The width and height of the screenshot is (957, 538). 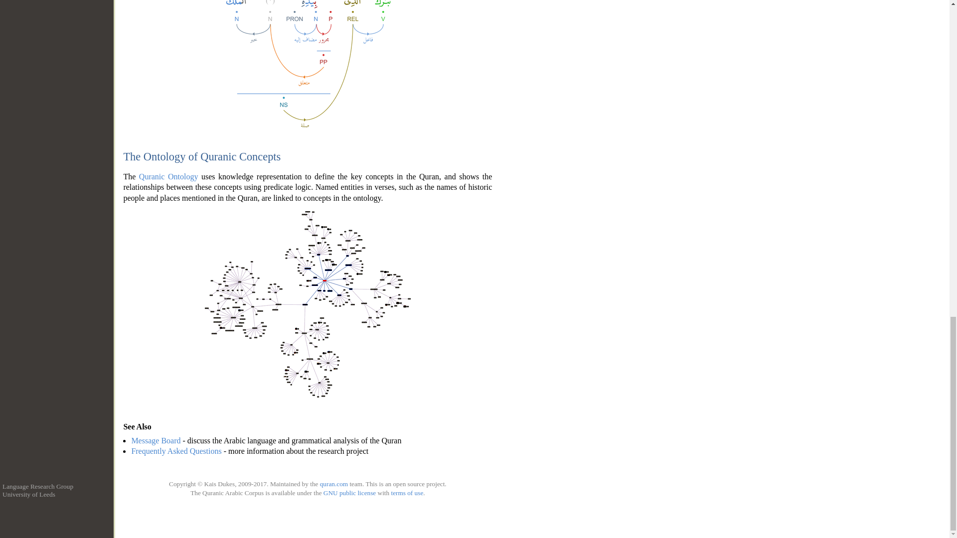 I want to click on Quranic Ontology, so click(x=168, y=176).